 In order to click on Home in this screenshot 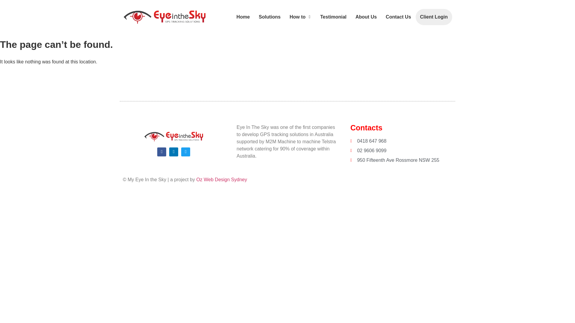, I will do `click(241, 17)`.